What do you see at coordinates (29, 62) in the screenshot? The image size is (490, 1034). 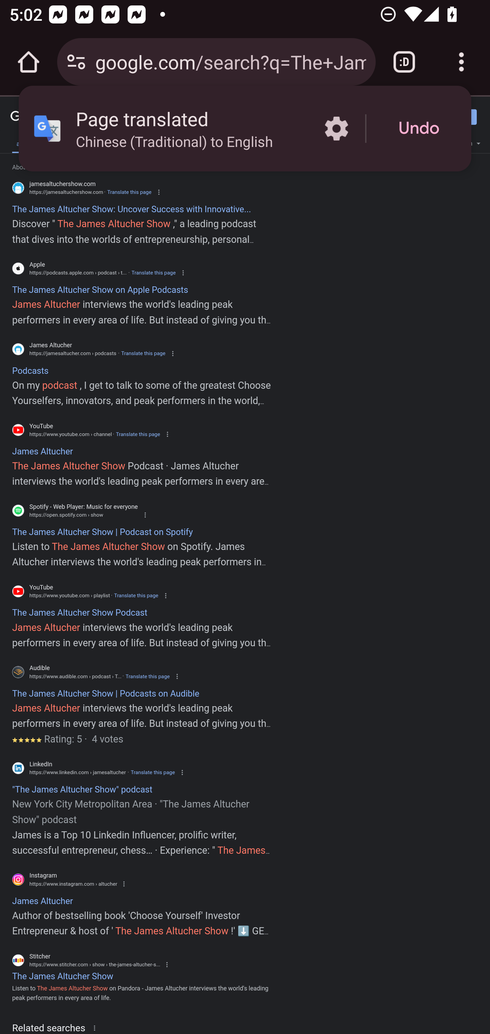 I see `Open the home page` at bounding box center [29, 62].